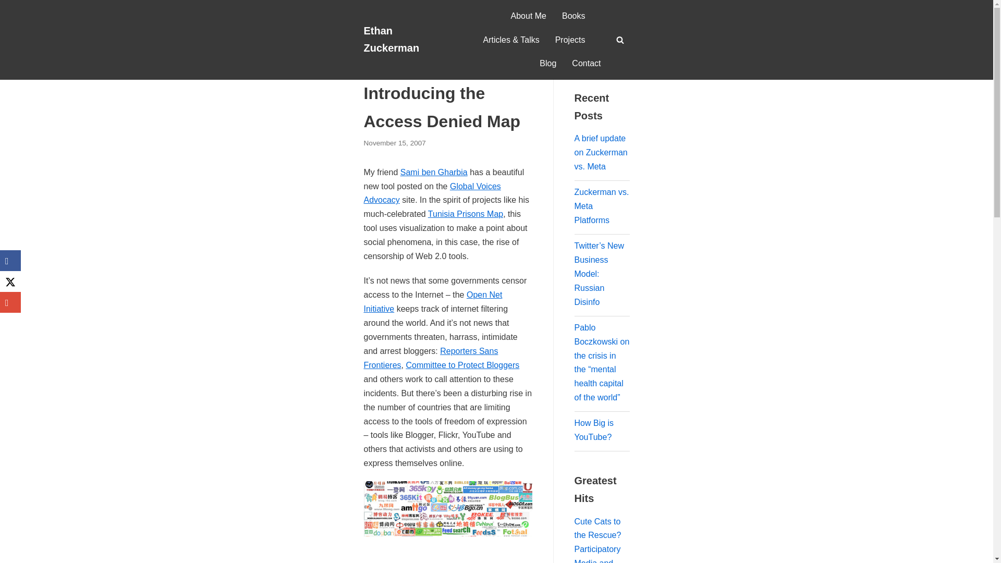 The width and height of the screenshot is (1001, 563). Describe the element at coordinates (403, 40) in the screenshot. I see `Ethan Zuckerman` at that location.